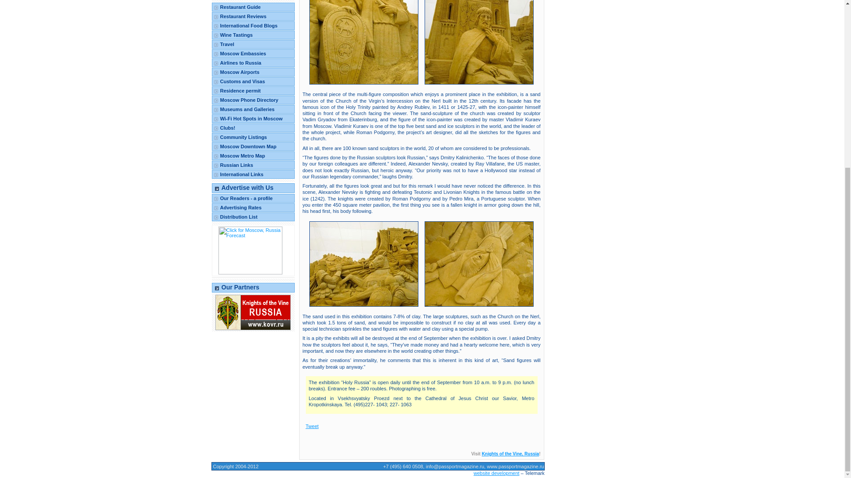 The image size is (851, 478). What do you see at coordinates (253, 174) in the screenshot?
I see `International Links` at bounding box center [253, 174].